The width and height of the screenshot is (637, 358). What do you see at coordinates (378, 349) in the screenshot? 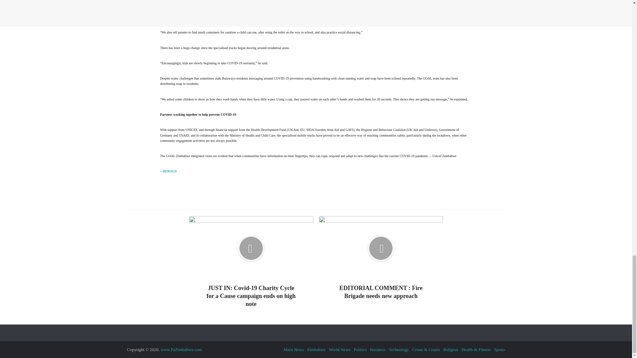
I see `Business` at bounding box center [378, 349].